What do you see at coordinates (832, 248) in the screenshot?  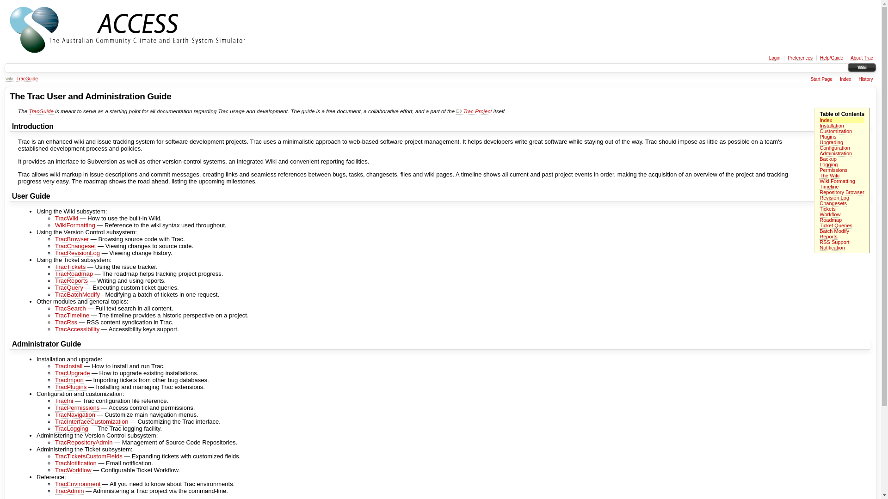 I see `Notification` at bounding box center [832, 248].